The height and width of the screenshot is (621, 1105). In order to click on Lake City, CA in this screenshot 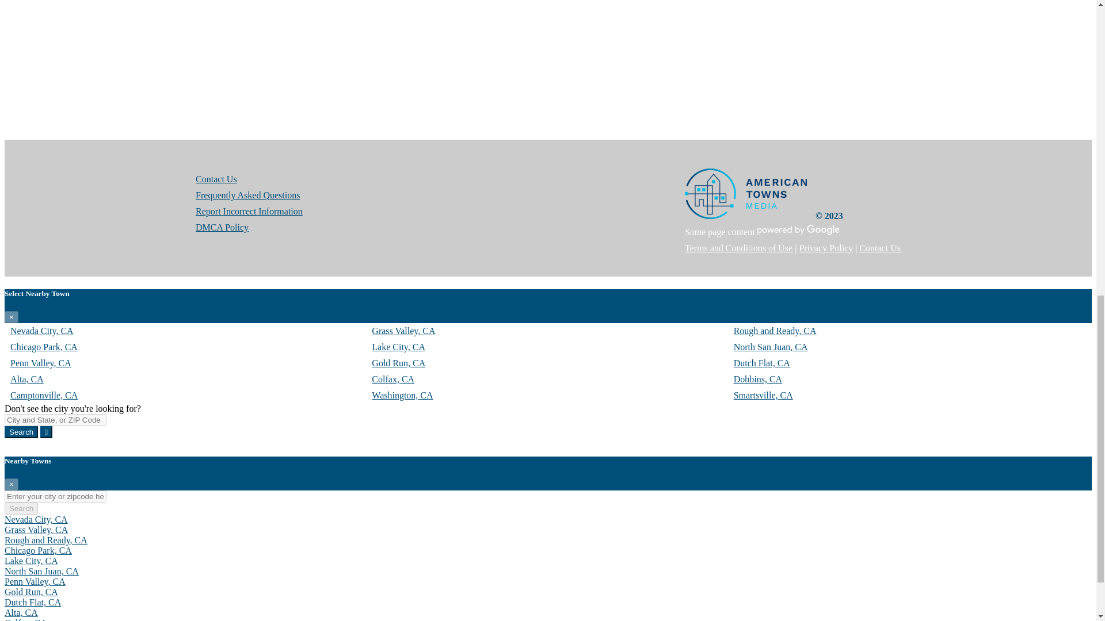, I will do `click(31, 560)`.